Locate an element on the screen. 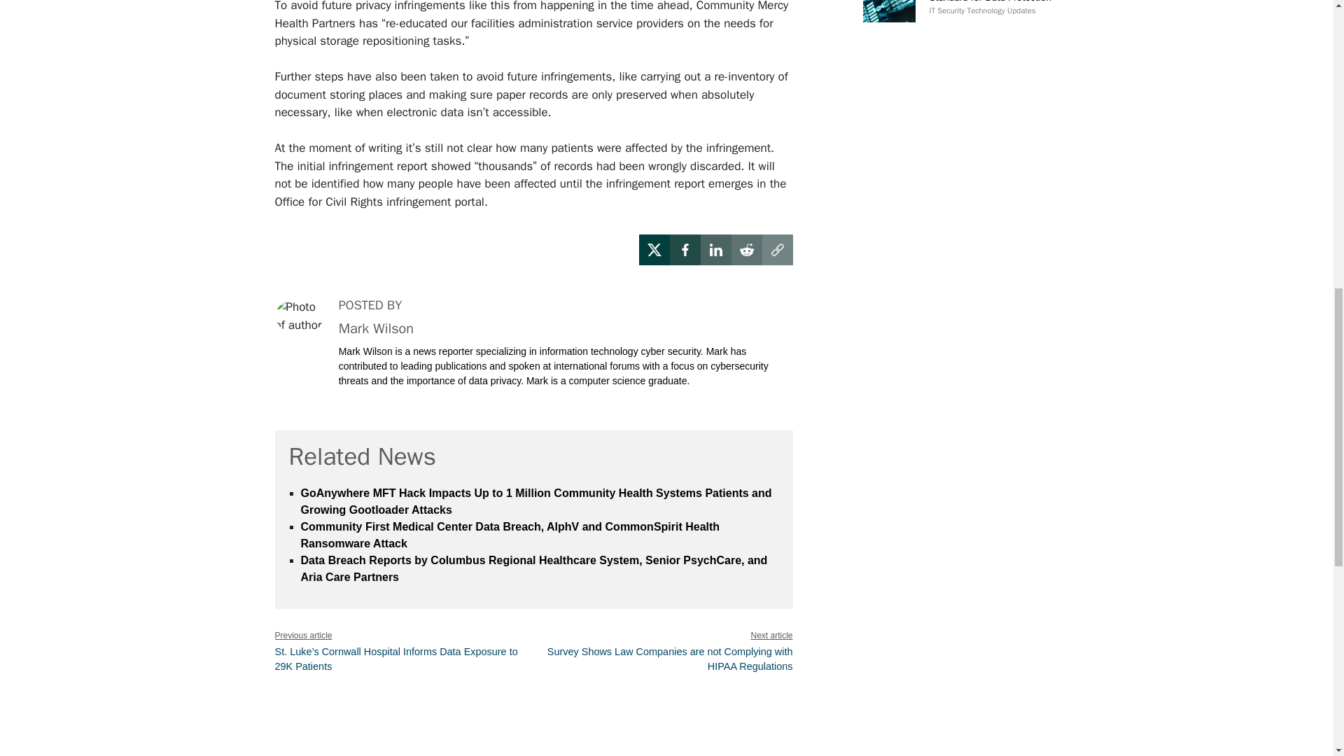 The height and width of the screenshot is (756, 1344). Previous is located at coordinates (395, 659).